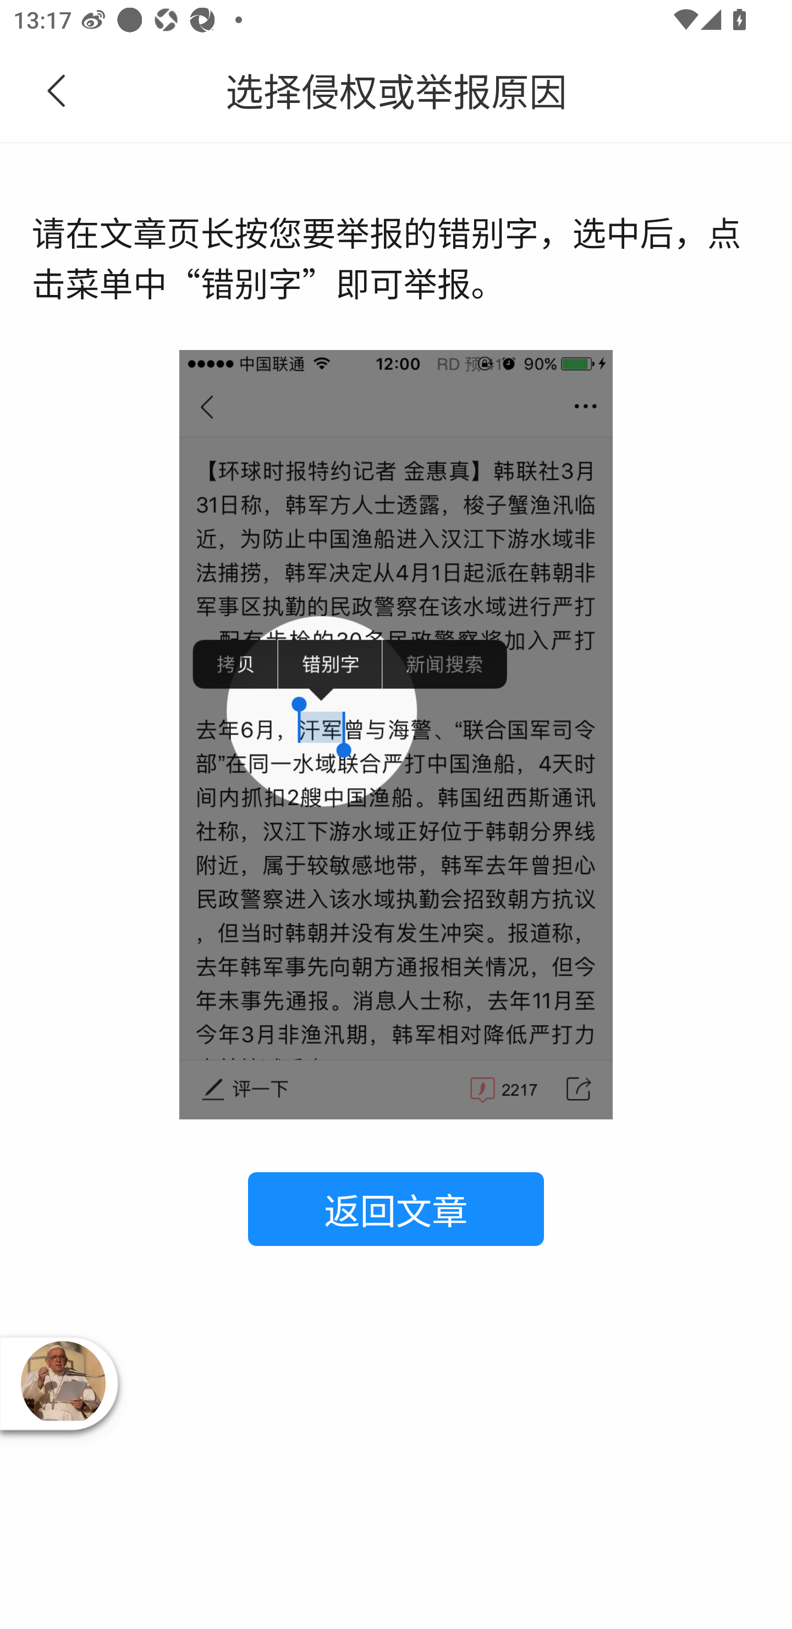 The width and height of the screenshot is (792, 1629). Describe the element at coordinates (63, 1383) in the screenshot. I see `播放器` at that location.